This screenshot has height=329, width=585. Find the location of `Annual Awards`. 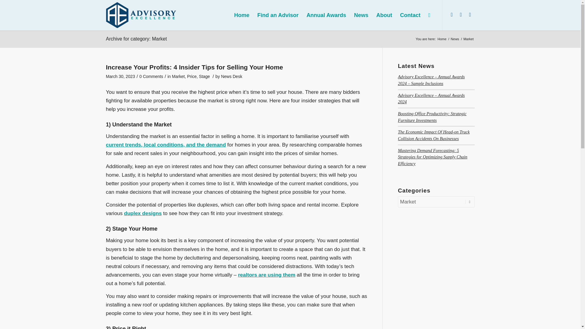

Annual Awards is located at coordinates (326, 15).